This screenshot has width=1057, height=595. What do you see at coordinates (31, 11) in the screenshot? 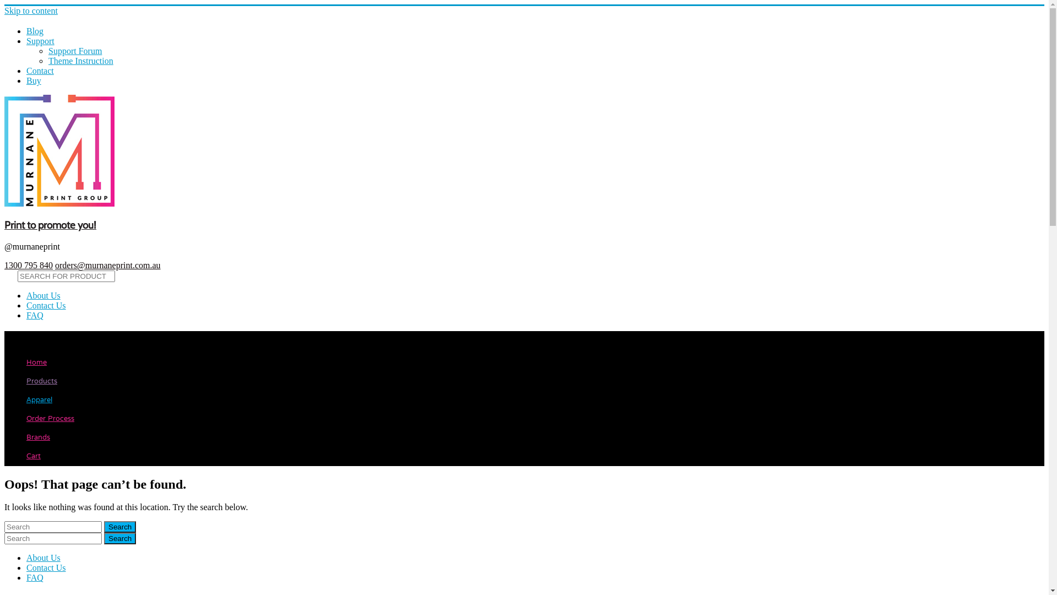
I see `Skip to content` at bounding box center [31, 11].